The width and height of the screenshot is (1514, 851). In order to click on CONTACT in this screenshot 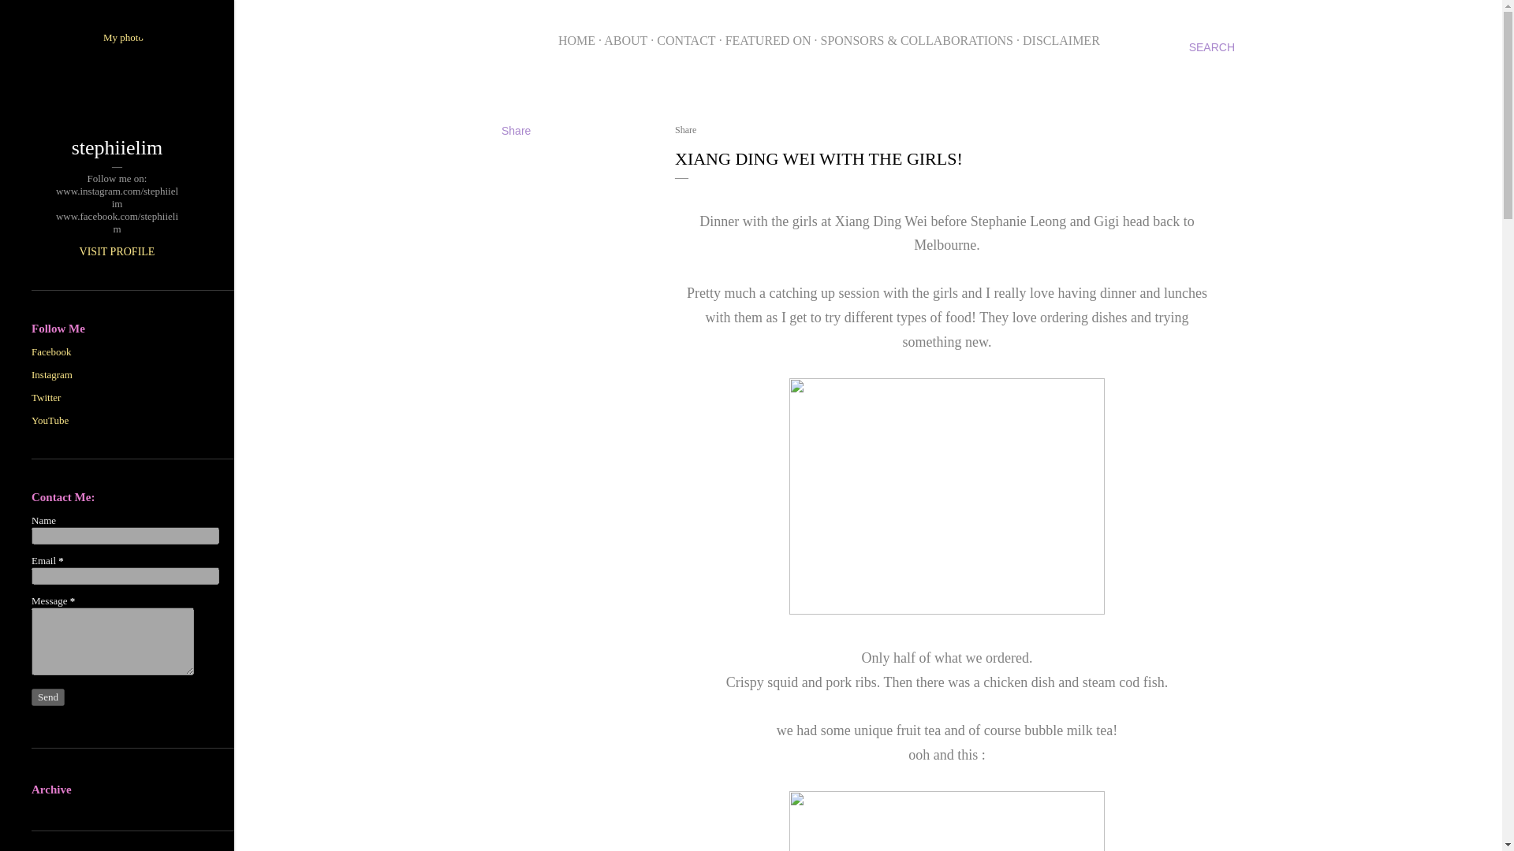, I will do `click(686, 41)`.